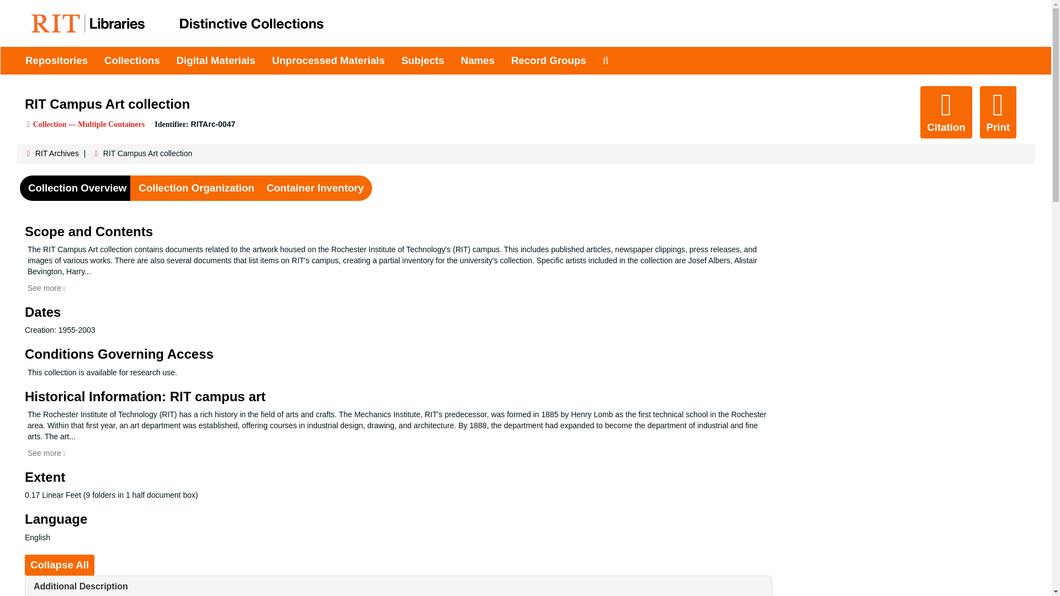 This screenshot has height=596, width=1060. What do you see at coordinates (216, 61) in the screenshot?
I see `Digital Materials` at bounding box center [216, 61].